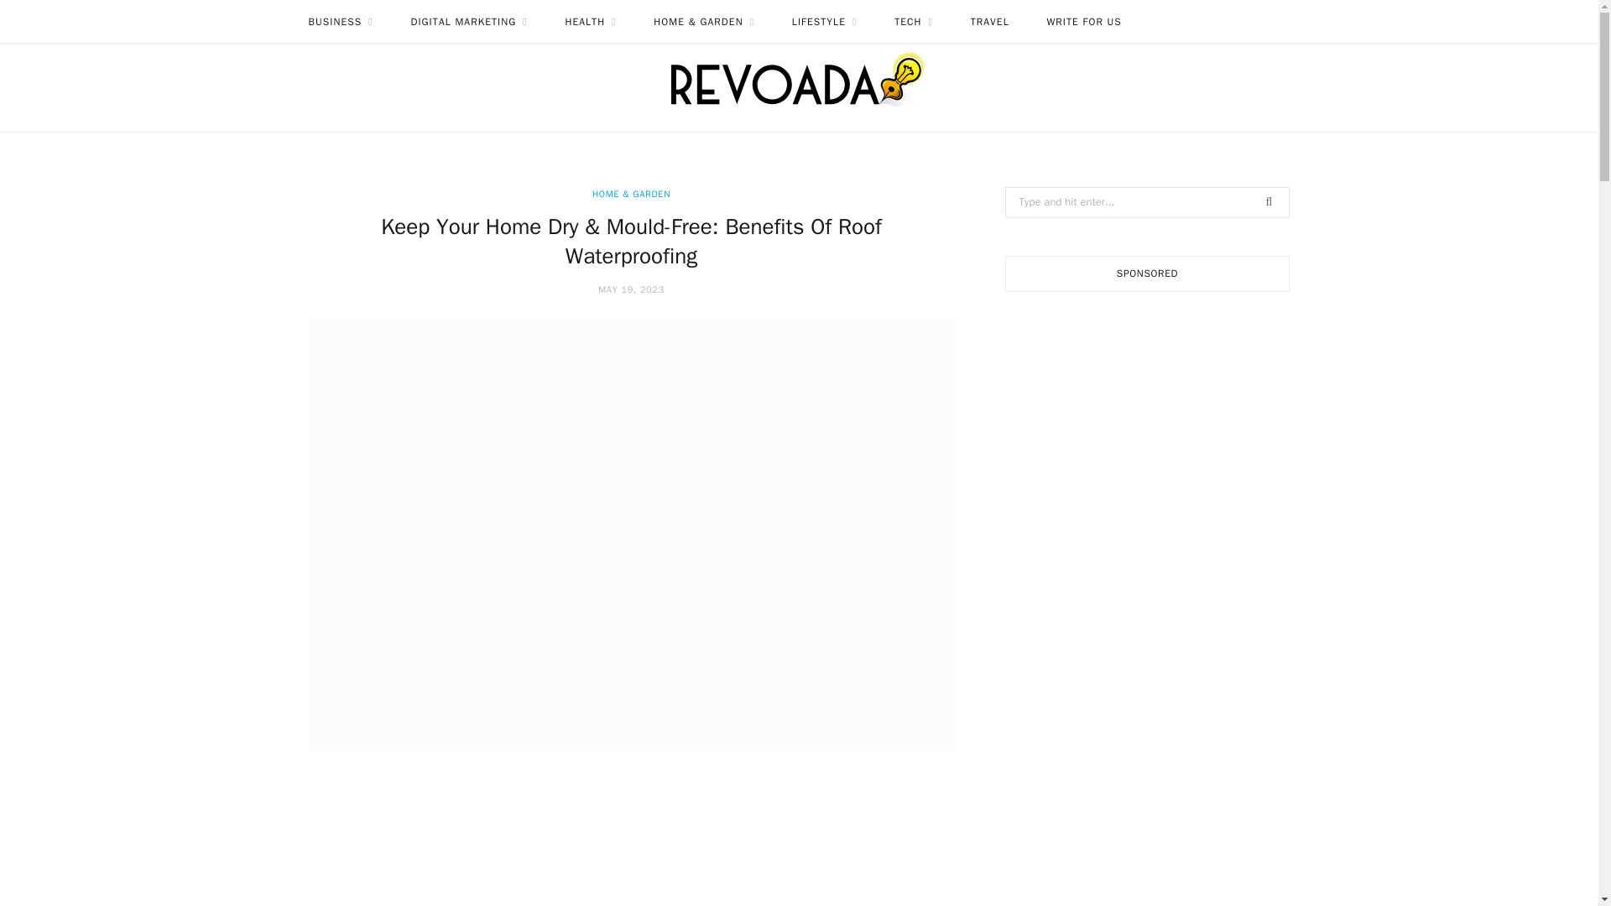 Image resolution: width=1611 pixels, height=906 pixels. I want to click on Revoada, so click(799, 75).